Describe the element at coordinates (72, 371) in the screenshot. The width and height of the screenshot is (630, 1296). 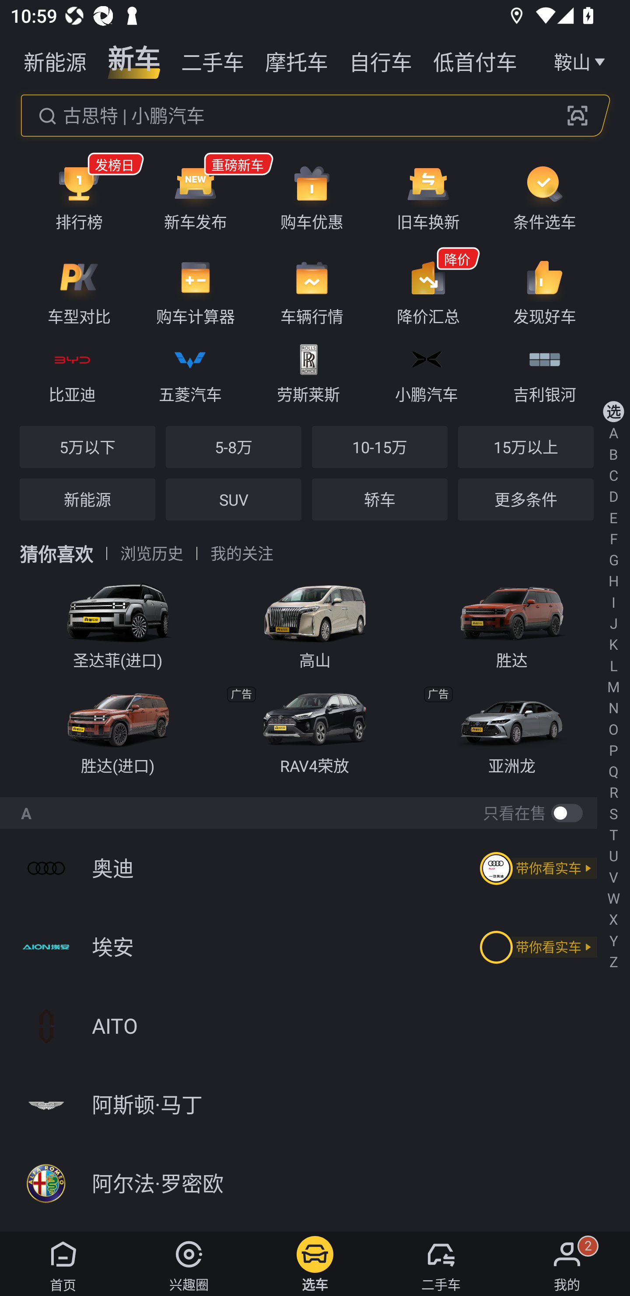
I see `比亚迪` at that location.